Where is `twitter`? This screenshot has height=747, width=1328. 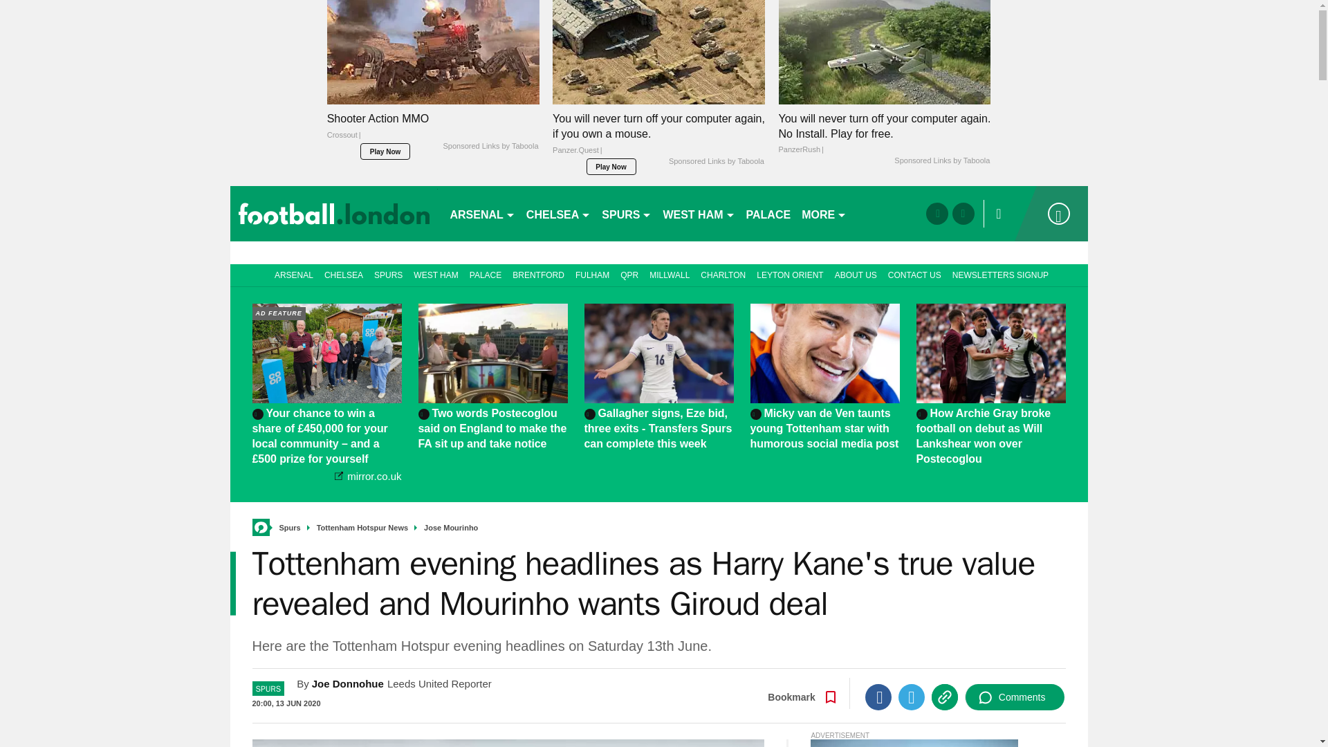
twitter is located at coordinates (963, 213).